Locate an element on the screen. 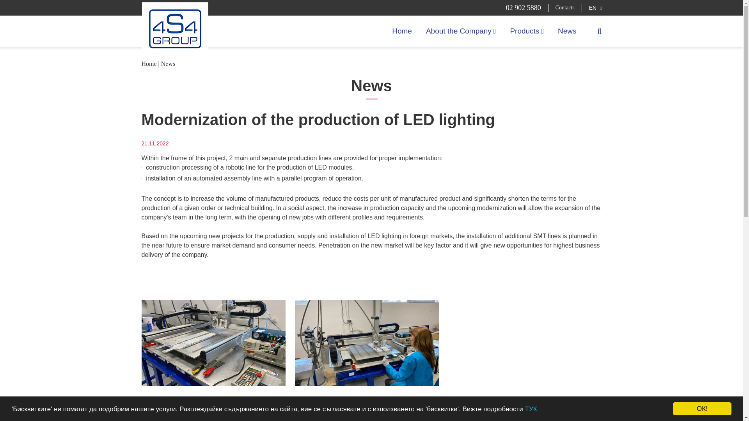 Image resolution: width=749 pixels, height=421 pixels. Home is located at coordinates (149, 64).